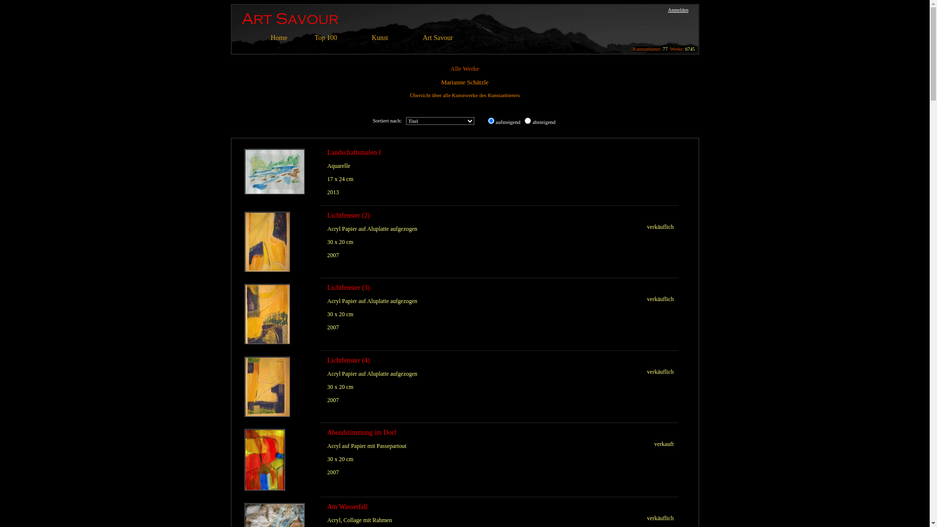 Image resolution: width=937 pixels, height=527 pixels. Describe the element at coordinates (347, 507) in the screenshot. I see `Am Wasserfall` at that location.